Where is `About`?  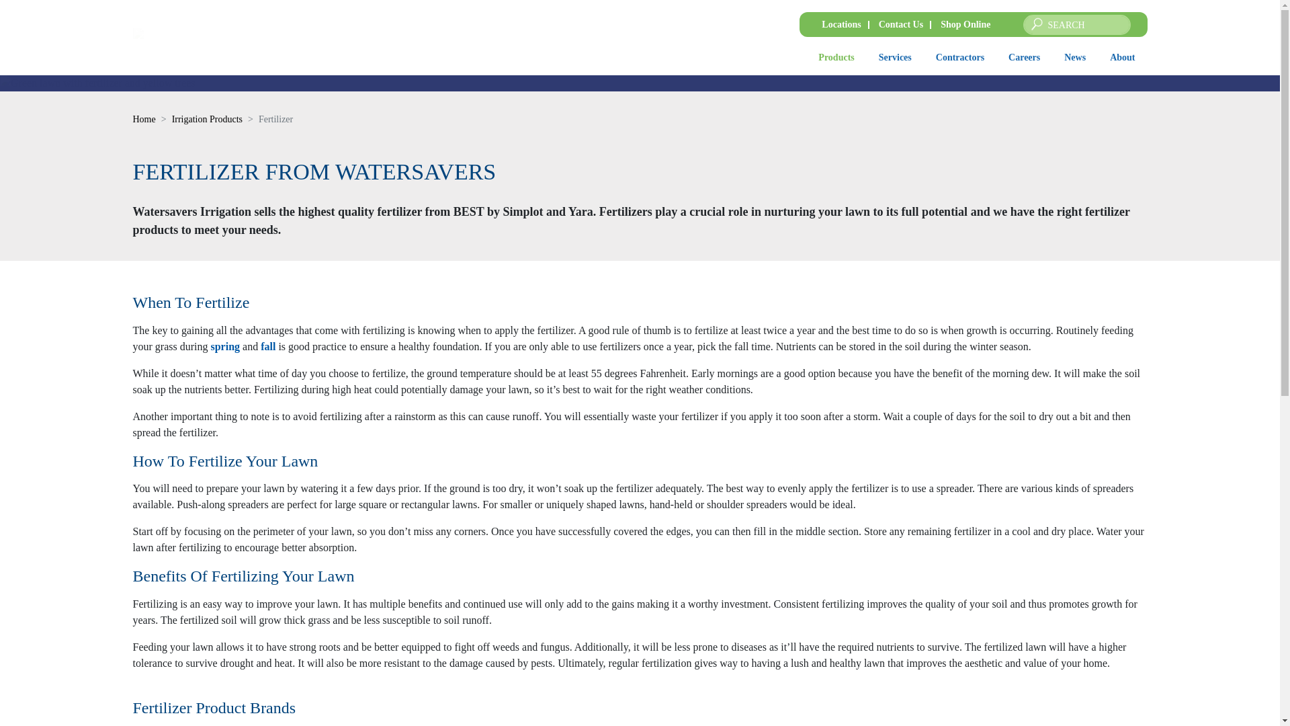 About is located at coordinates (1122, 56).